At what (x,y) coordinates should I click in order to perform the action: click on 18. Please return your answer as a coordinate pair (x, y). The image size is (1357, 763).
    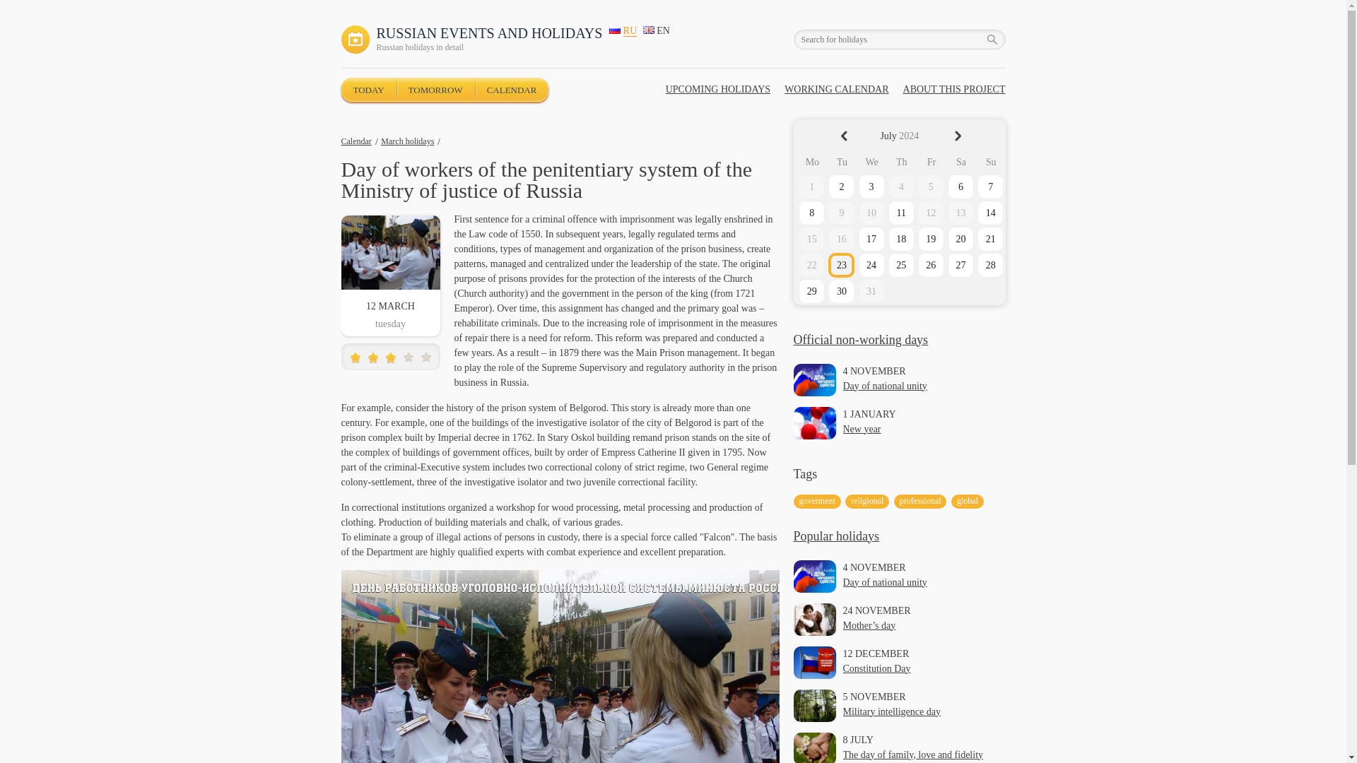
    Looking at the image, I should click on (902, 239).